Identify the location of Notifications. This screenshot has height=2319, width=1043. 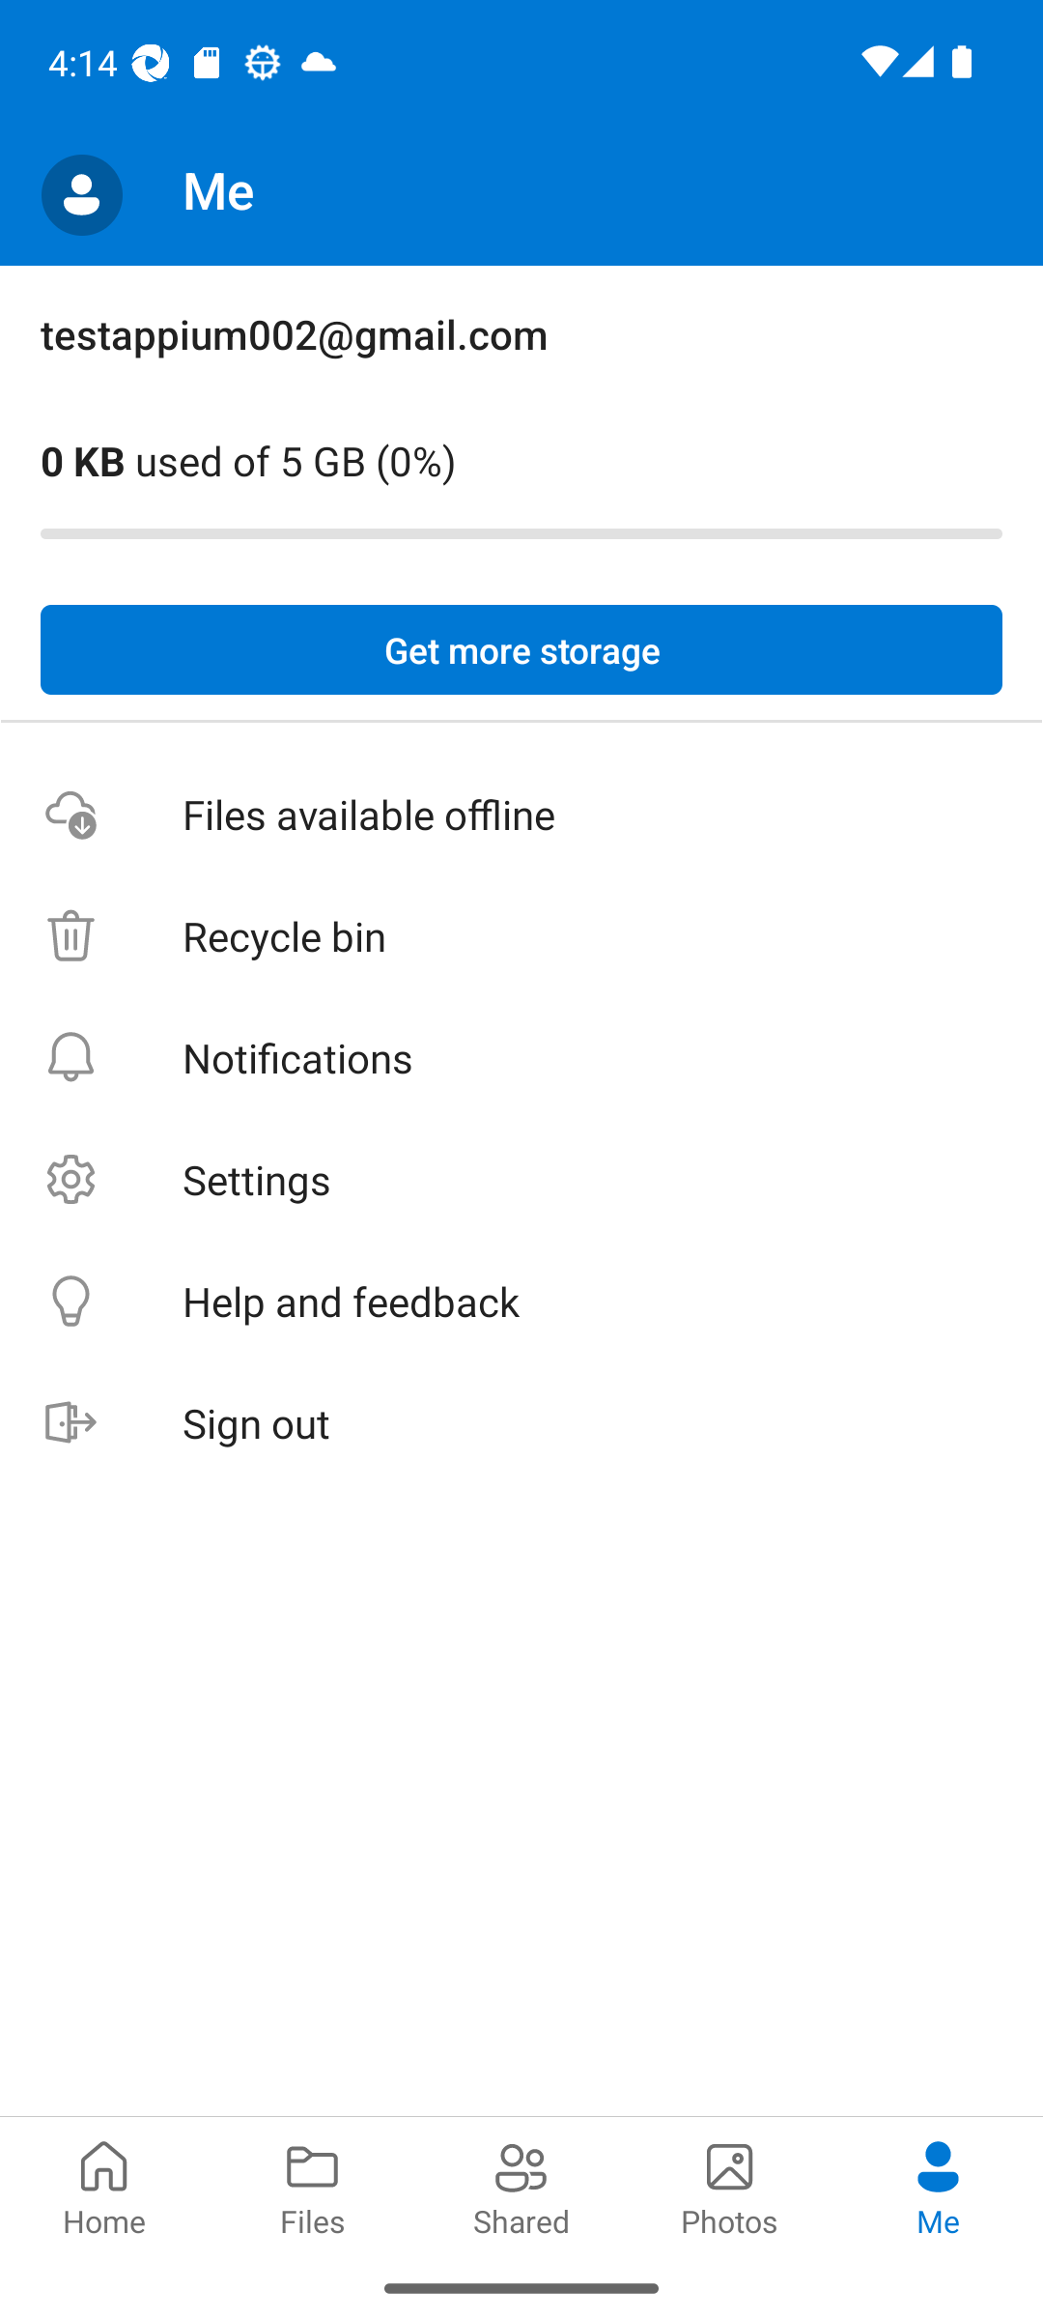
(521, 1057).